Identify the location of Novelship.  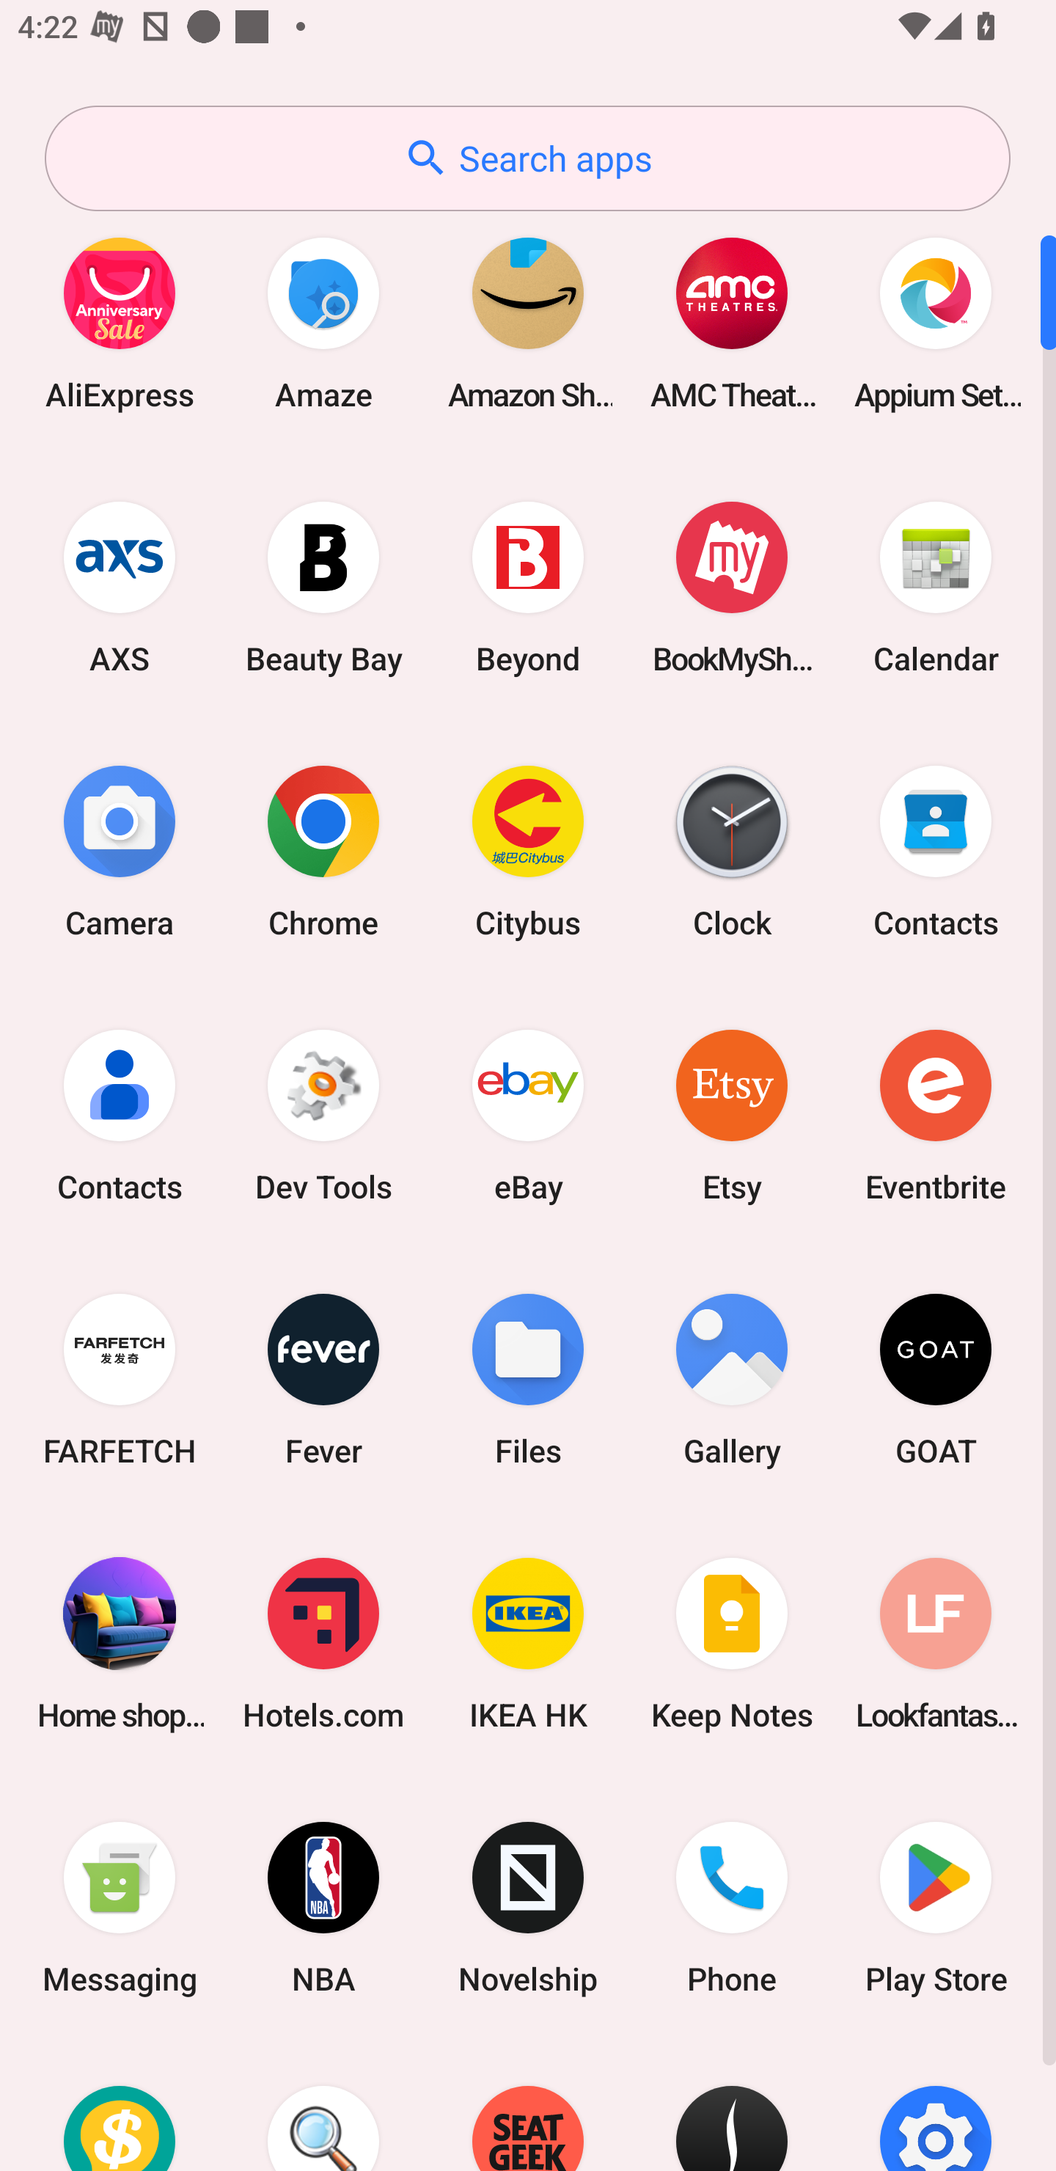
(528, 1908).